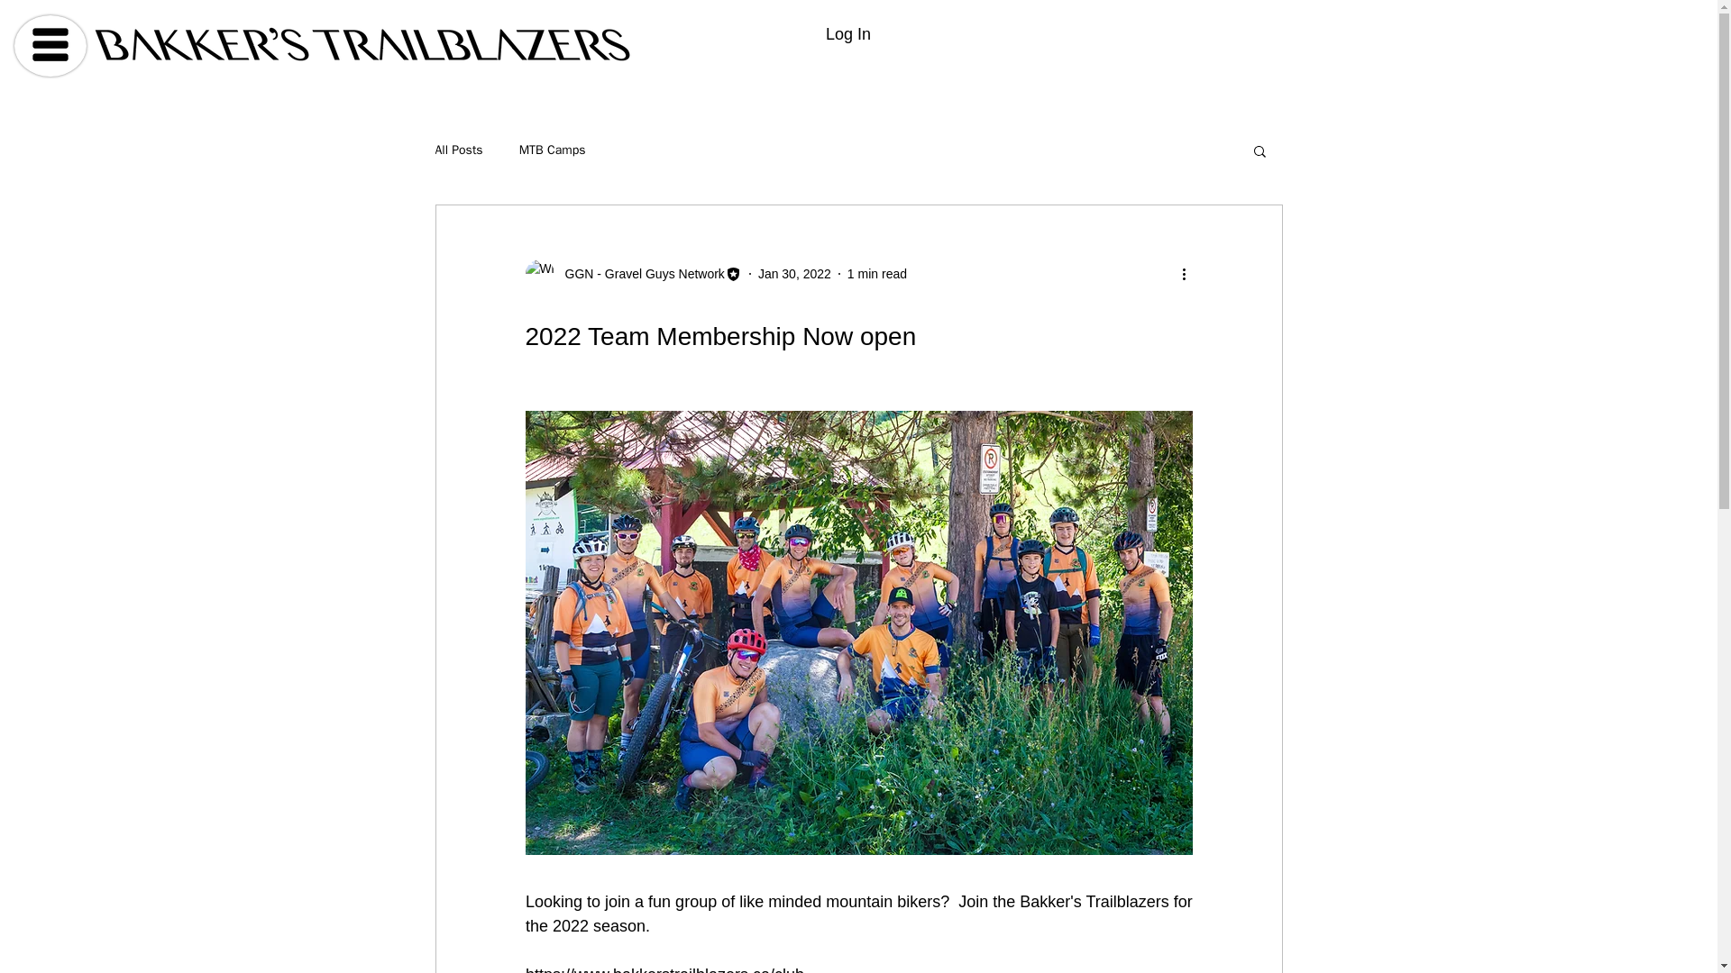 The width and height of the screenshot is (1731, 973). Describe the element at coordinates (553, 150) in the screenshot. I see `MTB Camps` at that location.